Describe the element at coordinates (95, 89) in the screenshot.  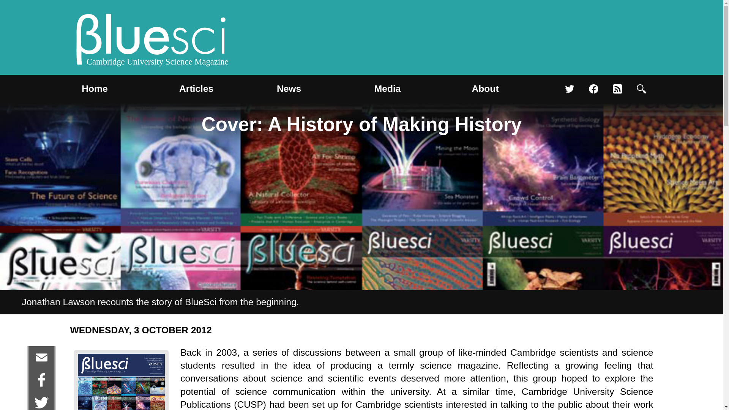
I see `Home` at that location.